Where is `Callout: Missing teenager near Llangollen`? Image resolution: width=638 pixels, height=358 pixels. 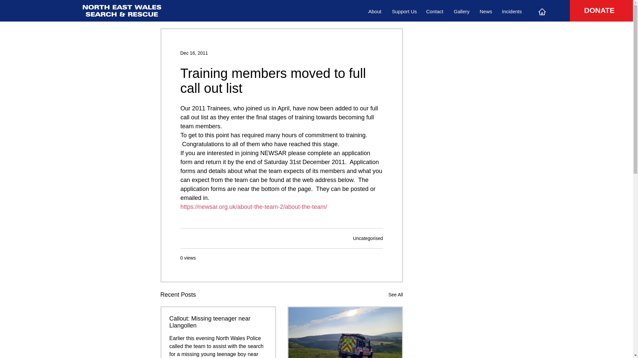 Callout: Missing teenager near Llangollen is located at coordinates (218, 322).